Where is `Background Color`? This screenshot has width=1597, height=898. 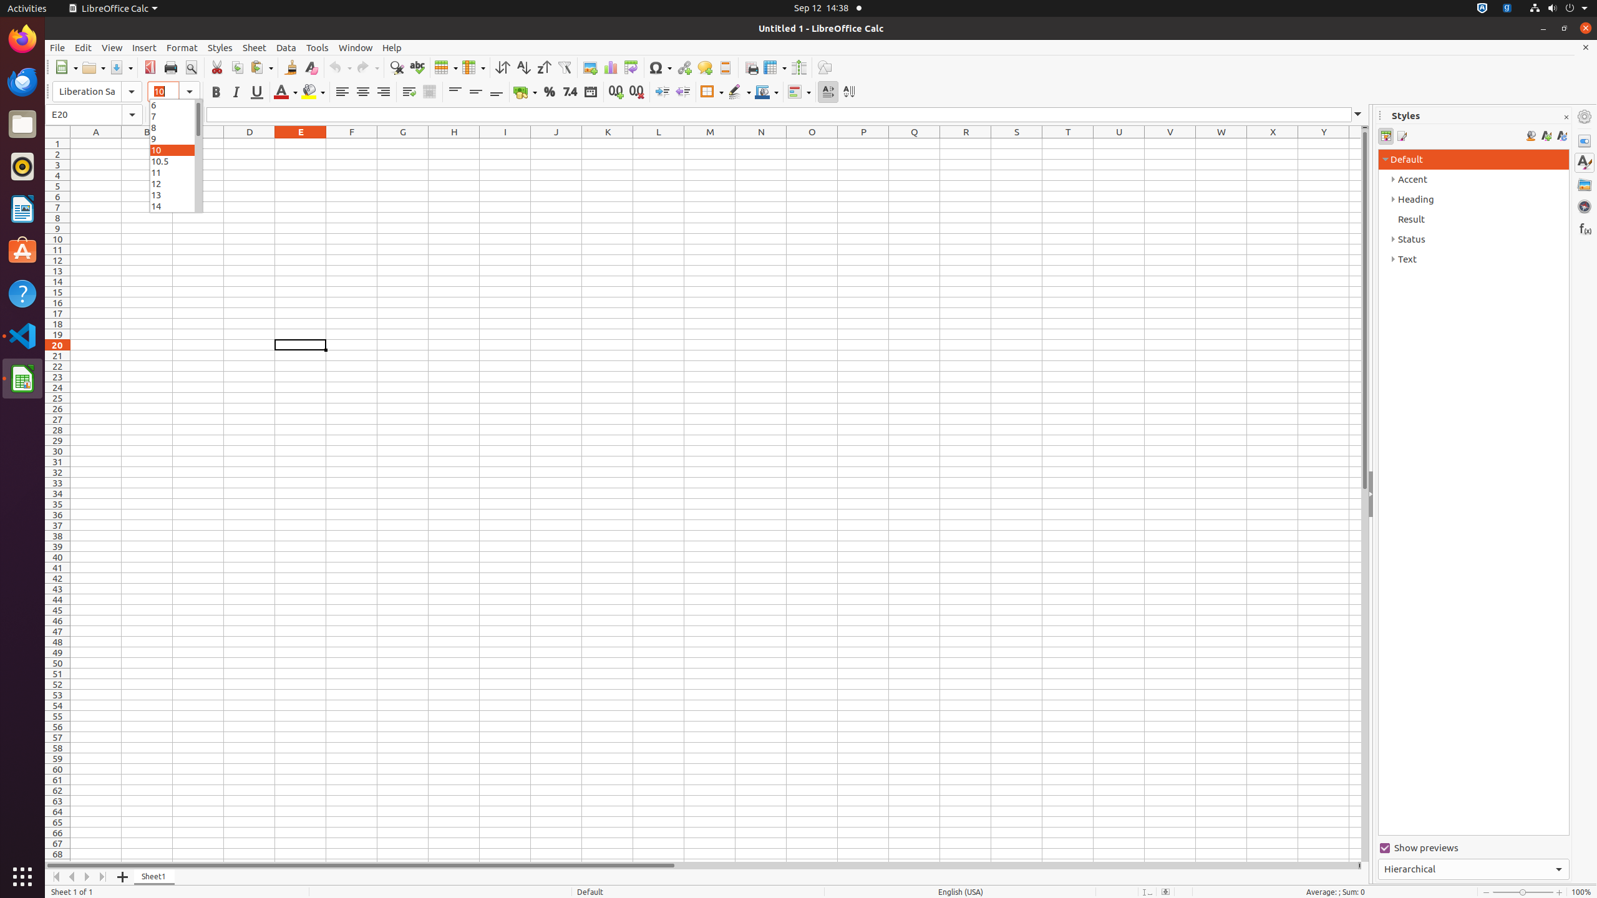 Background Color is located at coordinates (313, 92).